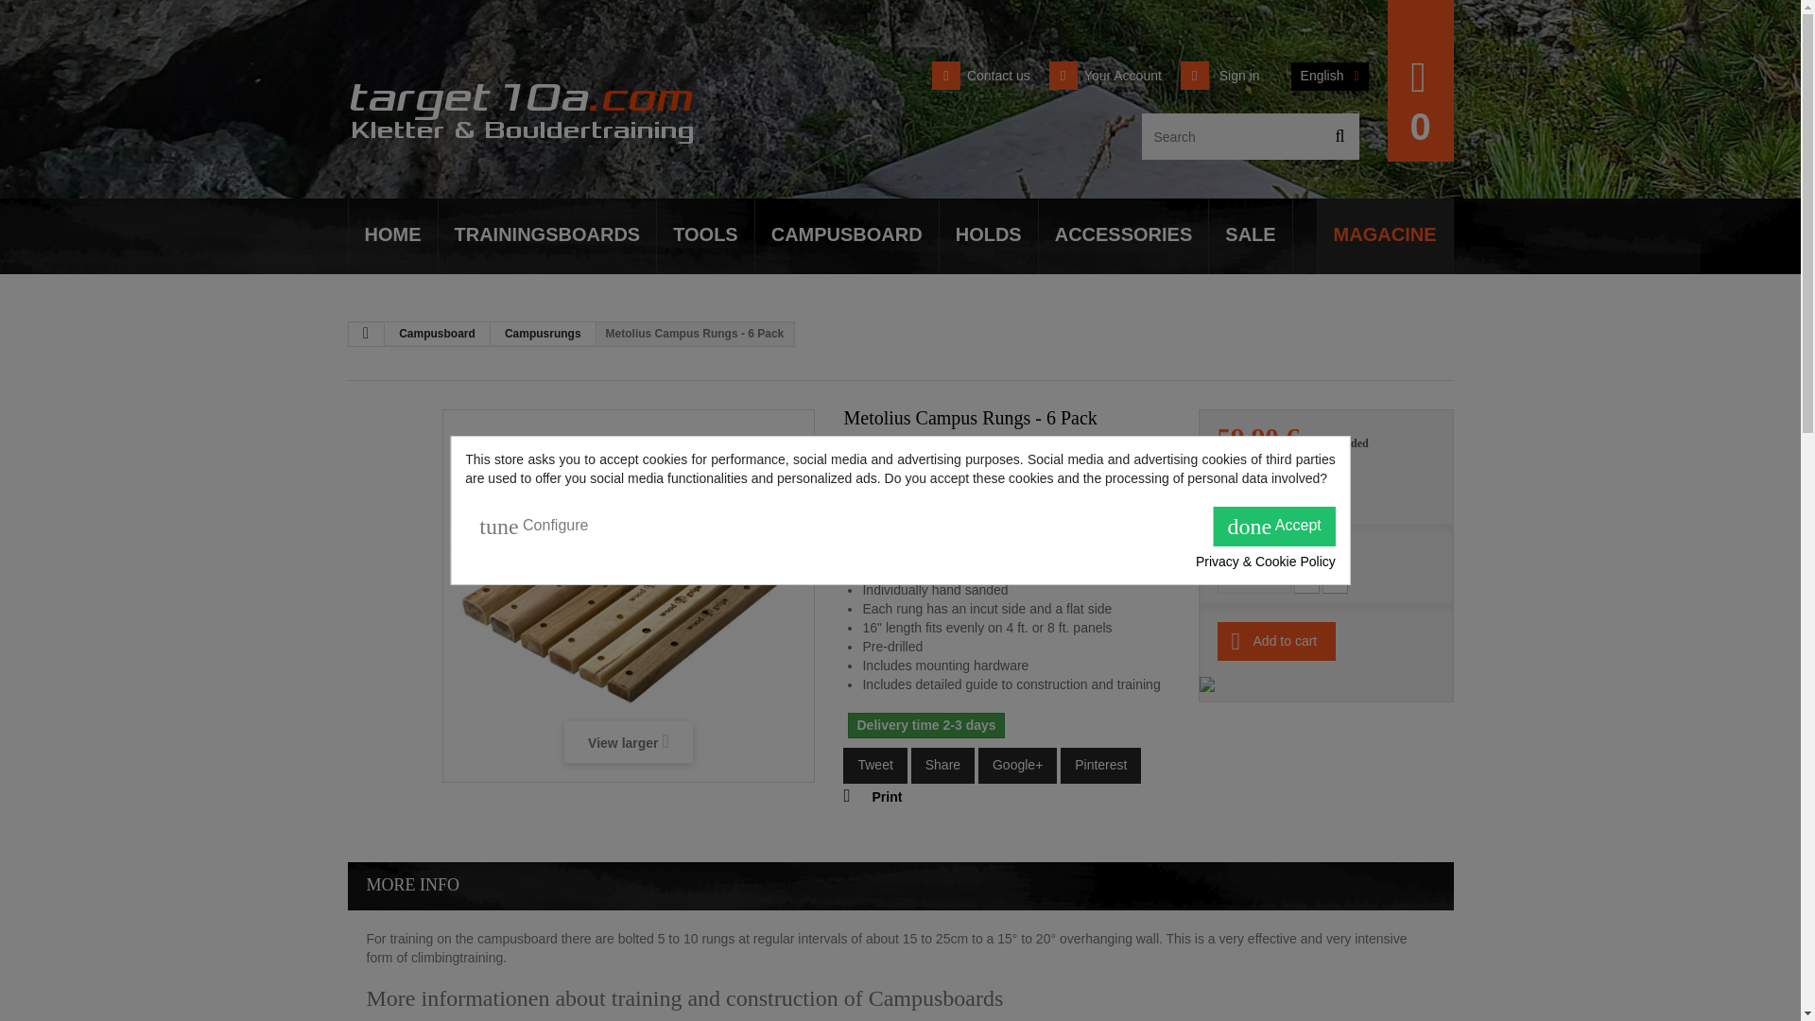 This screenshot has width=1815, height=1021. What do you see at coordinates (1219, 76) in the screenshot?
I see `Sign in` at bounding box center [1219, 76].